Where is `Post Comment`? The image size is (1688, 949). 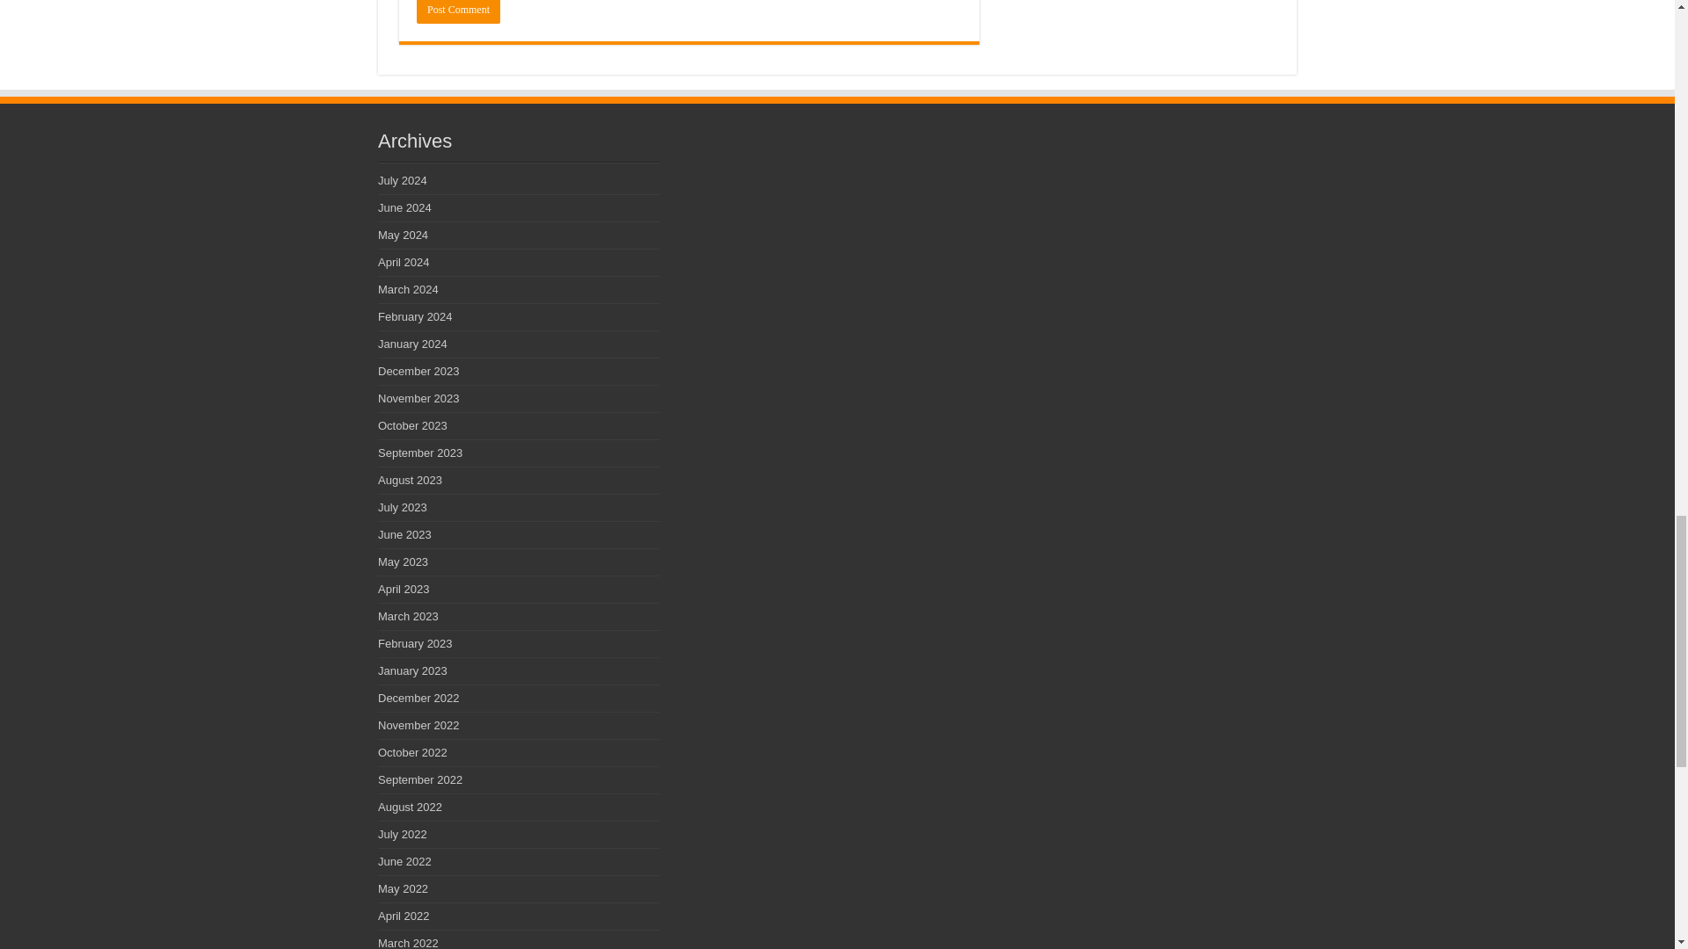 Post Comment is located at coordinates (458, 12).